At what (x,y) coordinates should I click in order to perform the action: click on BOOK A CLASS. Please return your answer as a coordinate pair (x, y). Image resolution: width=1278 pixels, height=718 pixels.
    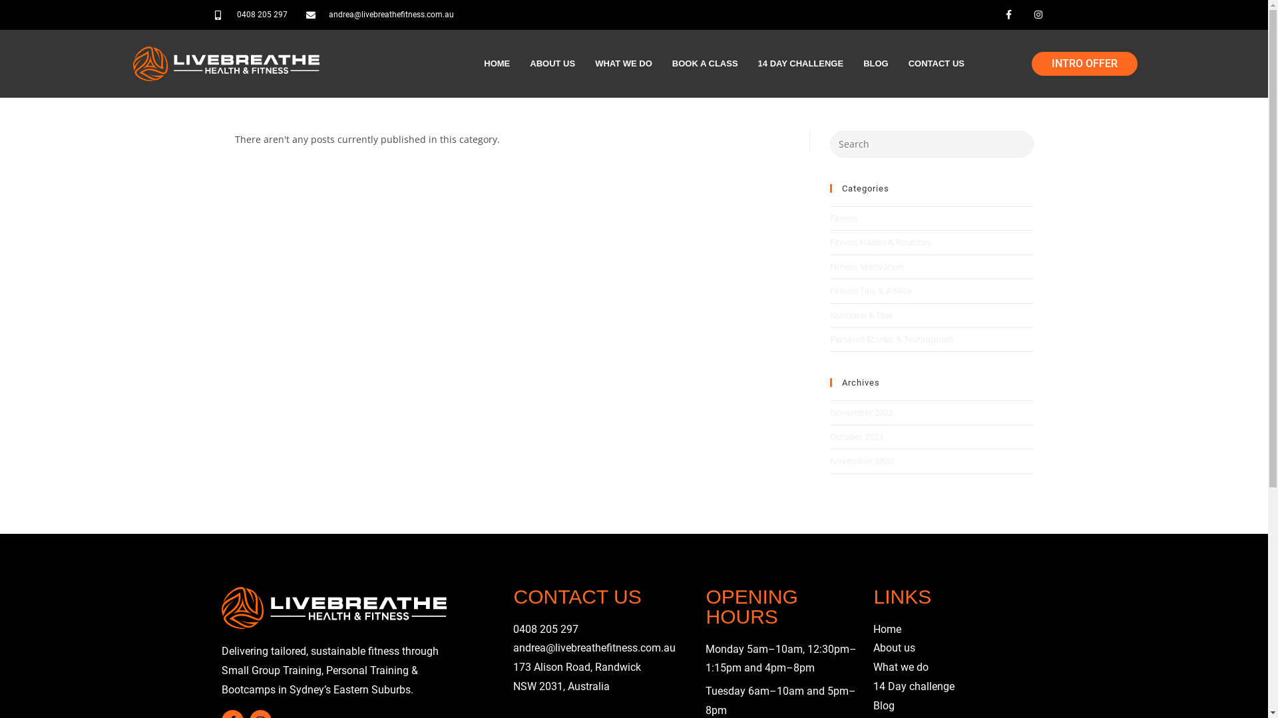
    Looking at the image, I should click on (705, 64).